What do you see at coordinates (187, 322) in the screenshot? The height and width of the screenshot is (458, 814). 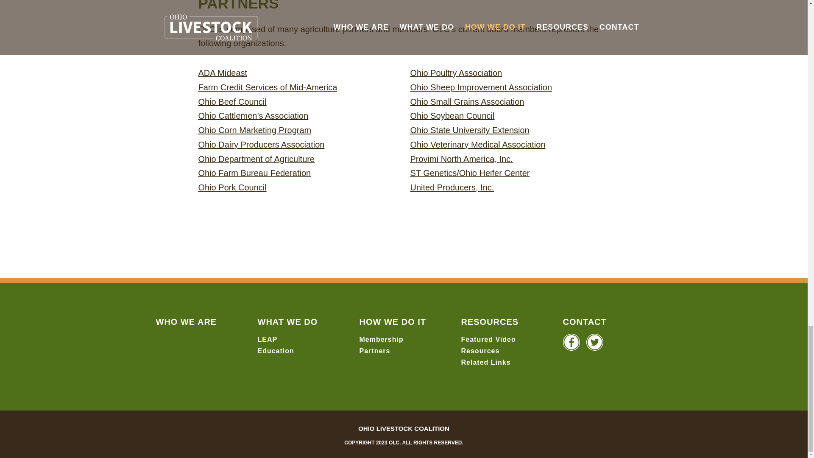 I see `WHO WE ARE` at bounding box center [187, 322].